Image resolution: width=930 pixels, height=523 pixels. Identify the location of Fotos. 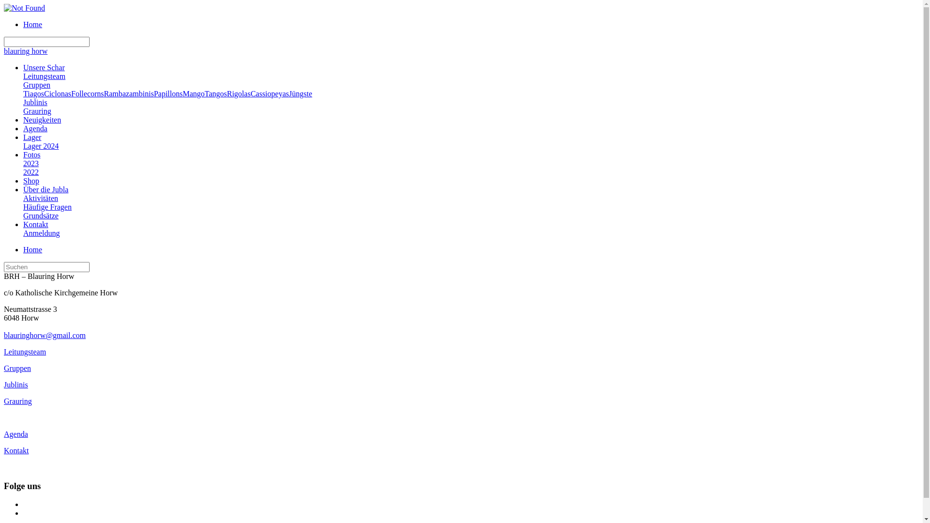
(32, 155).